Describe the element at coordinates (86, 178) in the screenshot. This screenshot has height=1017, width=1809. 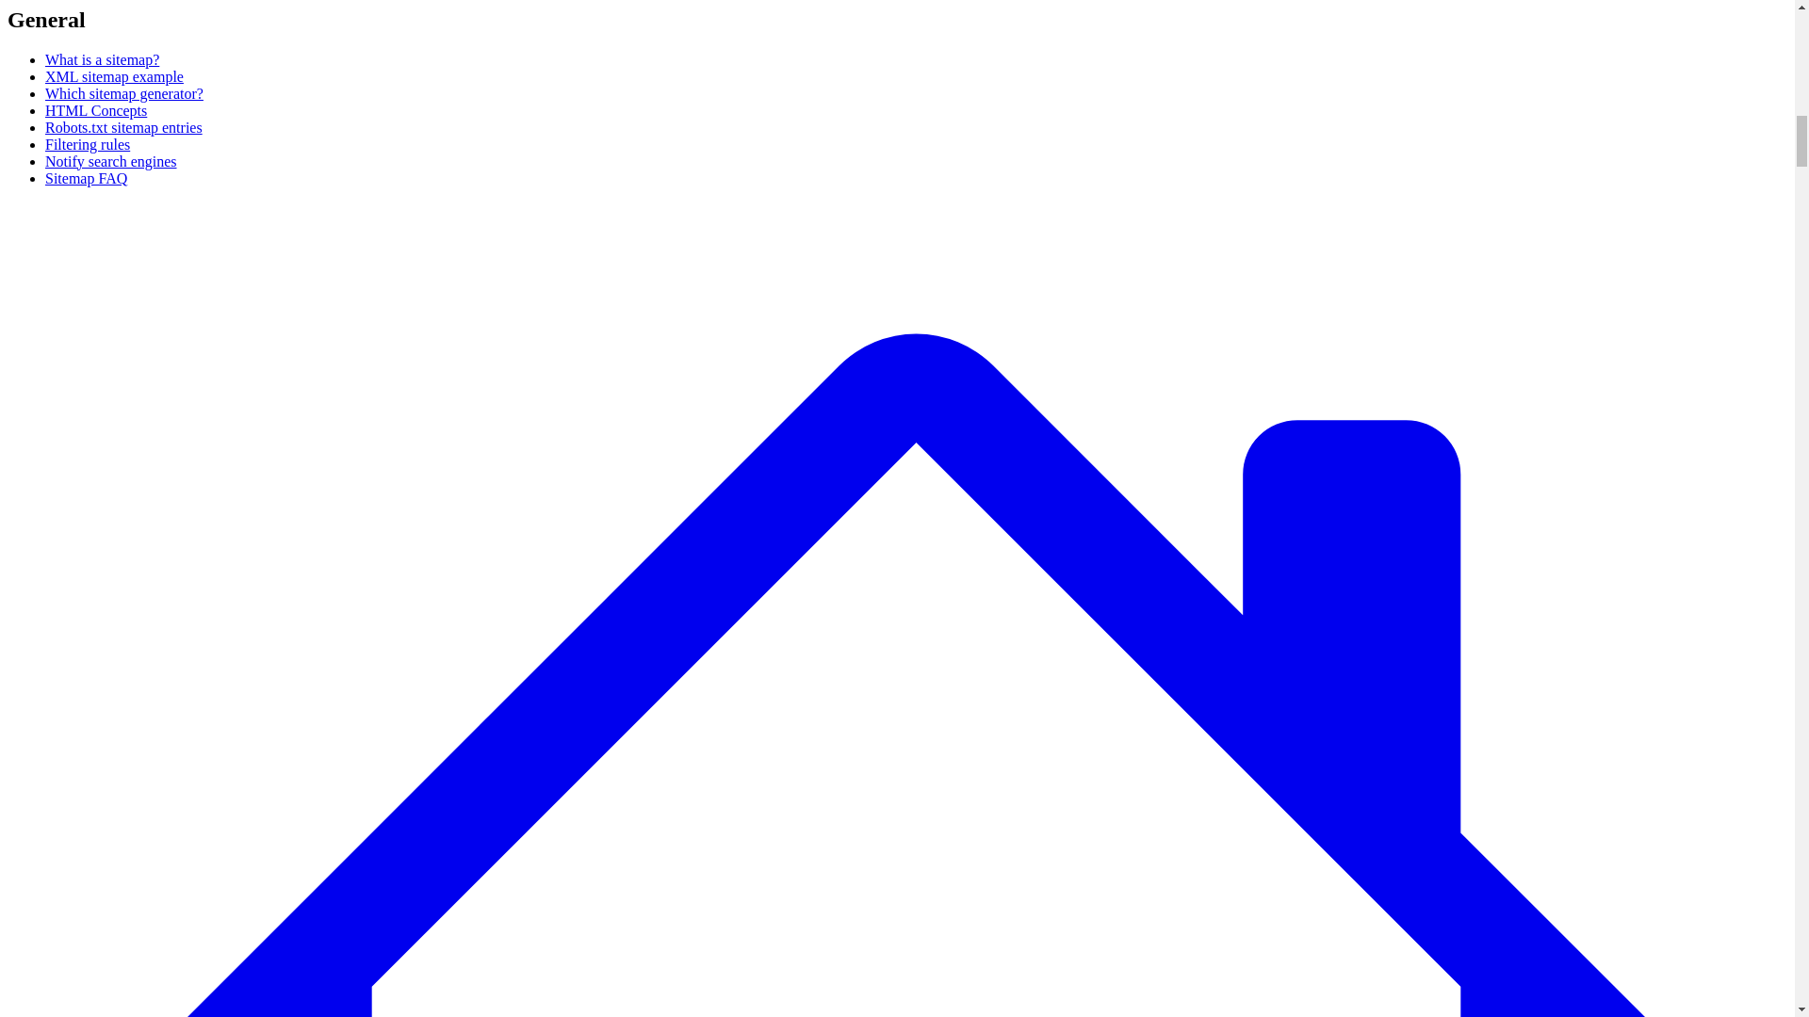
I see `Sitemap FAQ` at that location.